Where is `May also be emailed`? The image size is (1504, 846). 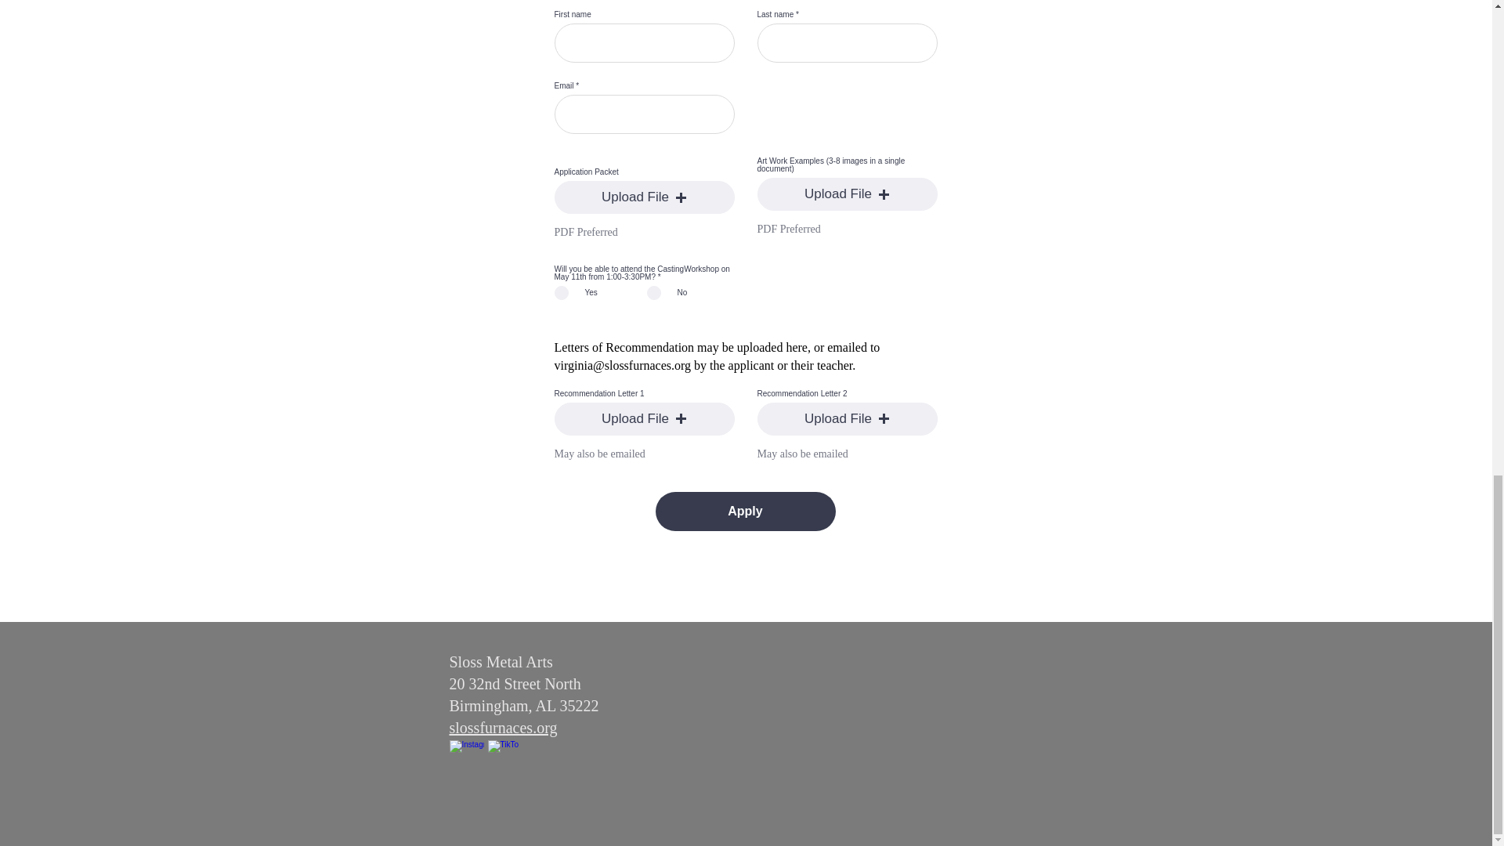
May also be emailed is located at coordinates (600, 454).